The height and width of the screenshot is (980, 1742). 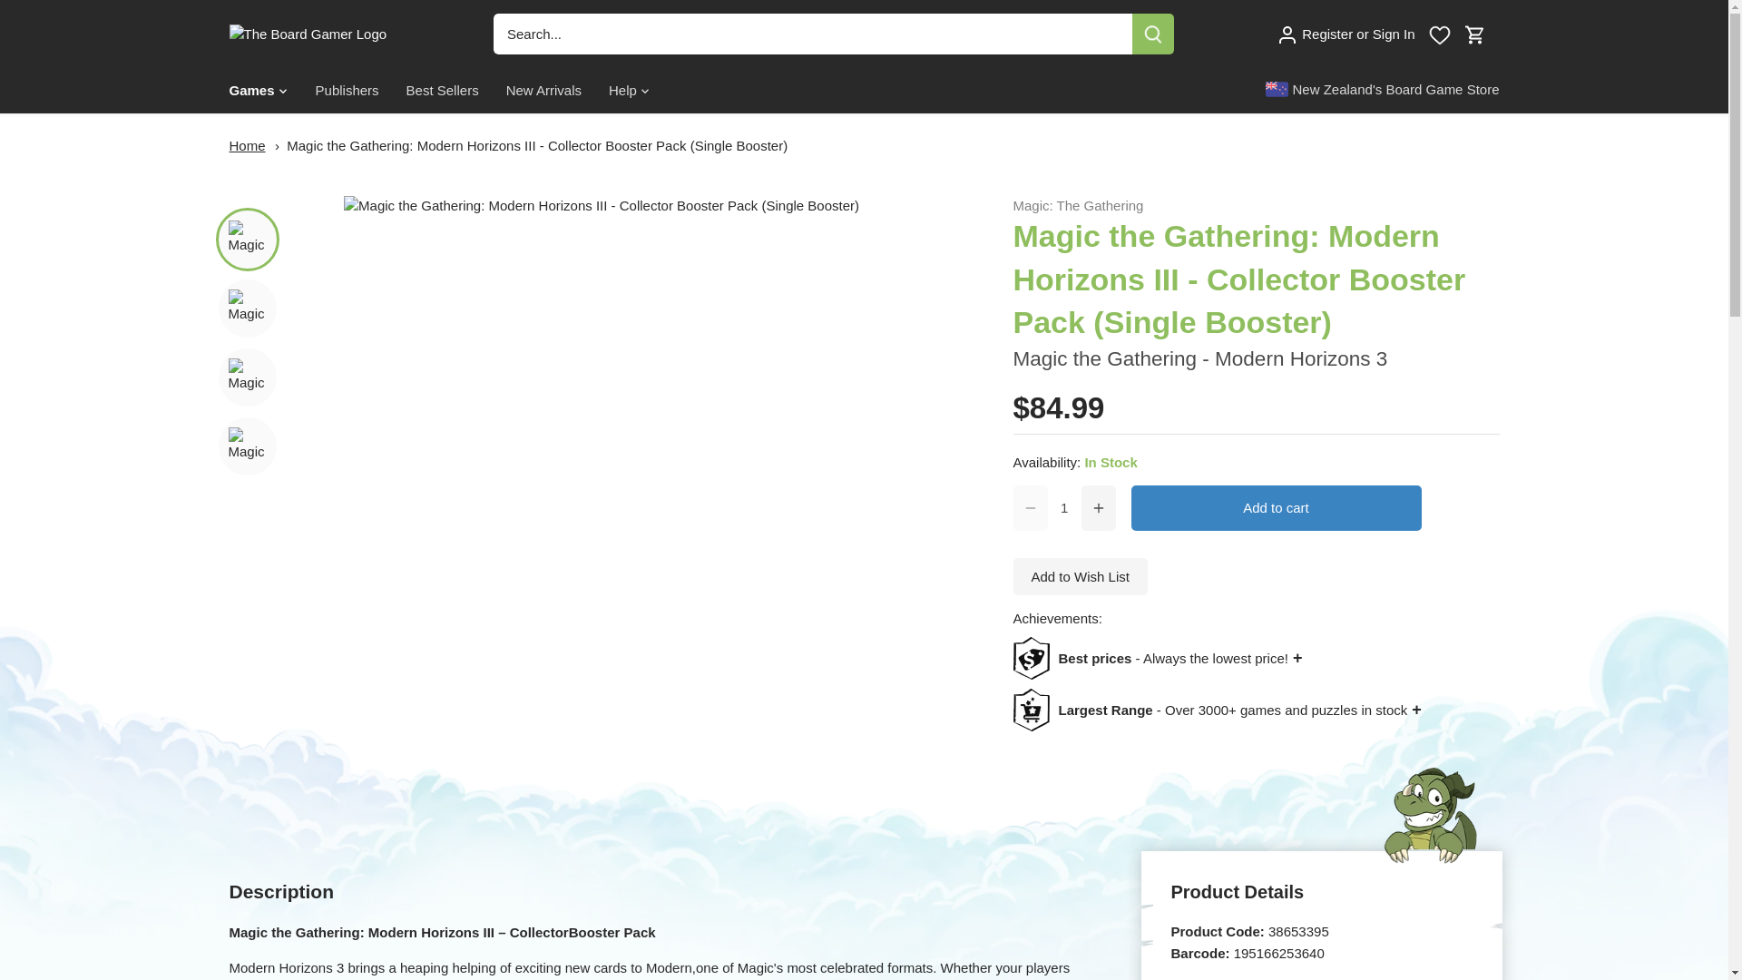 What do you see at coordinates (622, 91) in the screenshot?
I see `Help` at bounding box center [622, 91].